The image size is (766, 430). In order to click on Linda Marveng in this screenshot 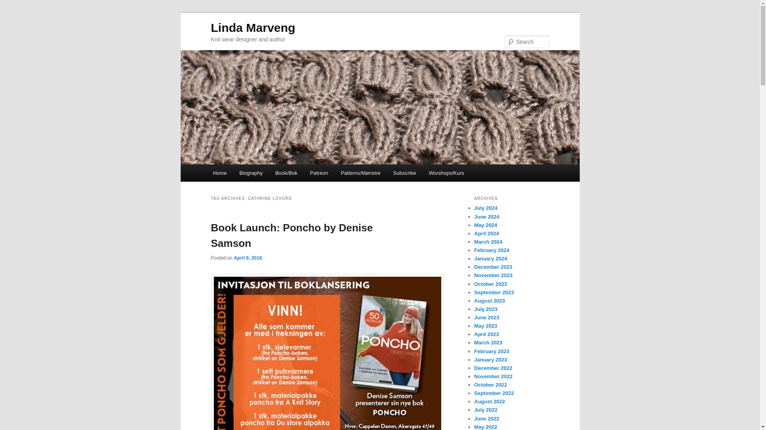, I will do `click(253, 27)`.